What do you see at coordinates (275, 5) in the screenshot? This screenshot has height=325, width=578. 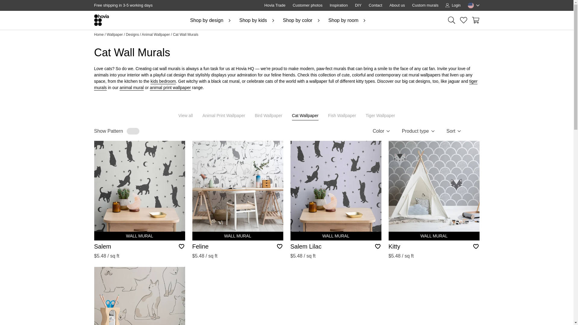 I see `Hovia Trade` at bounding box center [275, 5].